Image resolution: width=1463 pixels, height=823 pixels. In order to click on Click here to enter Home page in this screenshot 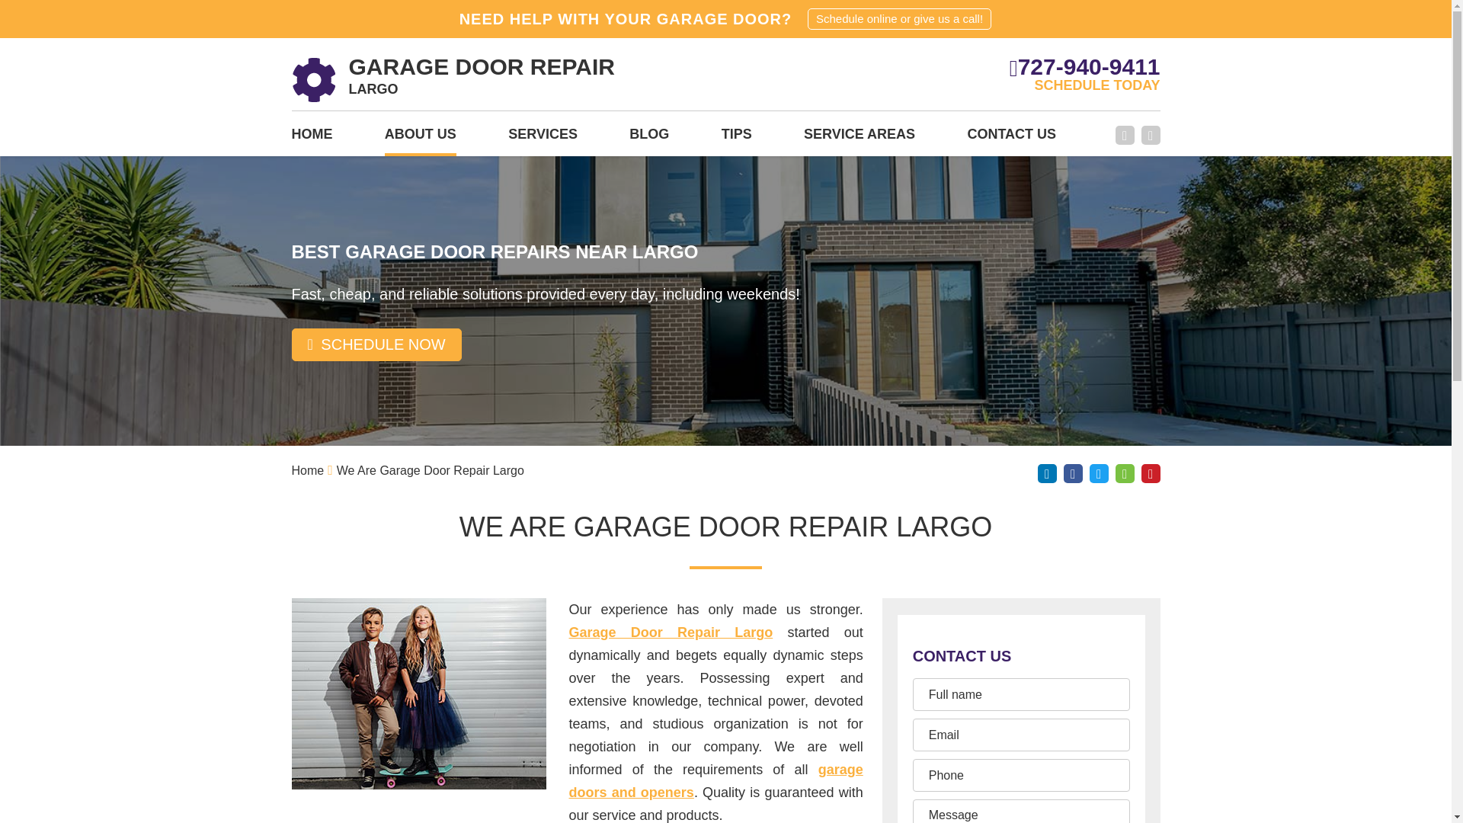, I will do `click(307, 471)`.